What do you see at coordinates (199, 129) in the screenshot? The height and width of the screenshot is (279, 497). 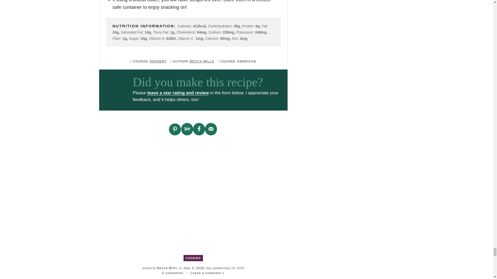 I see `Share on Facebook` at bounding box center [199, 129].